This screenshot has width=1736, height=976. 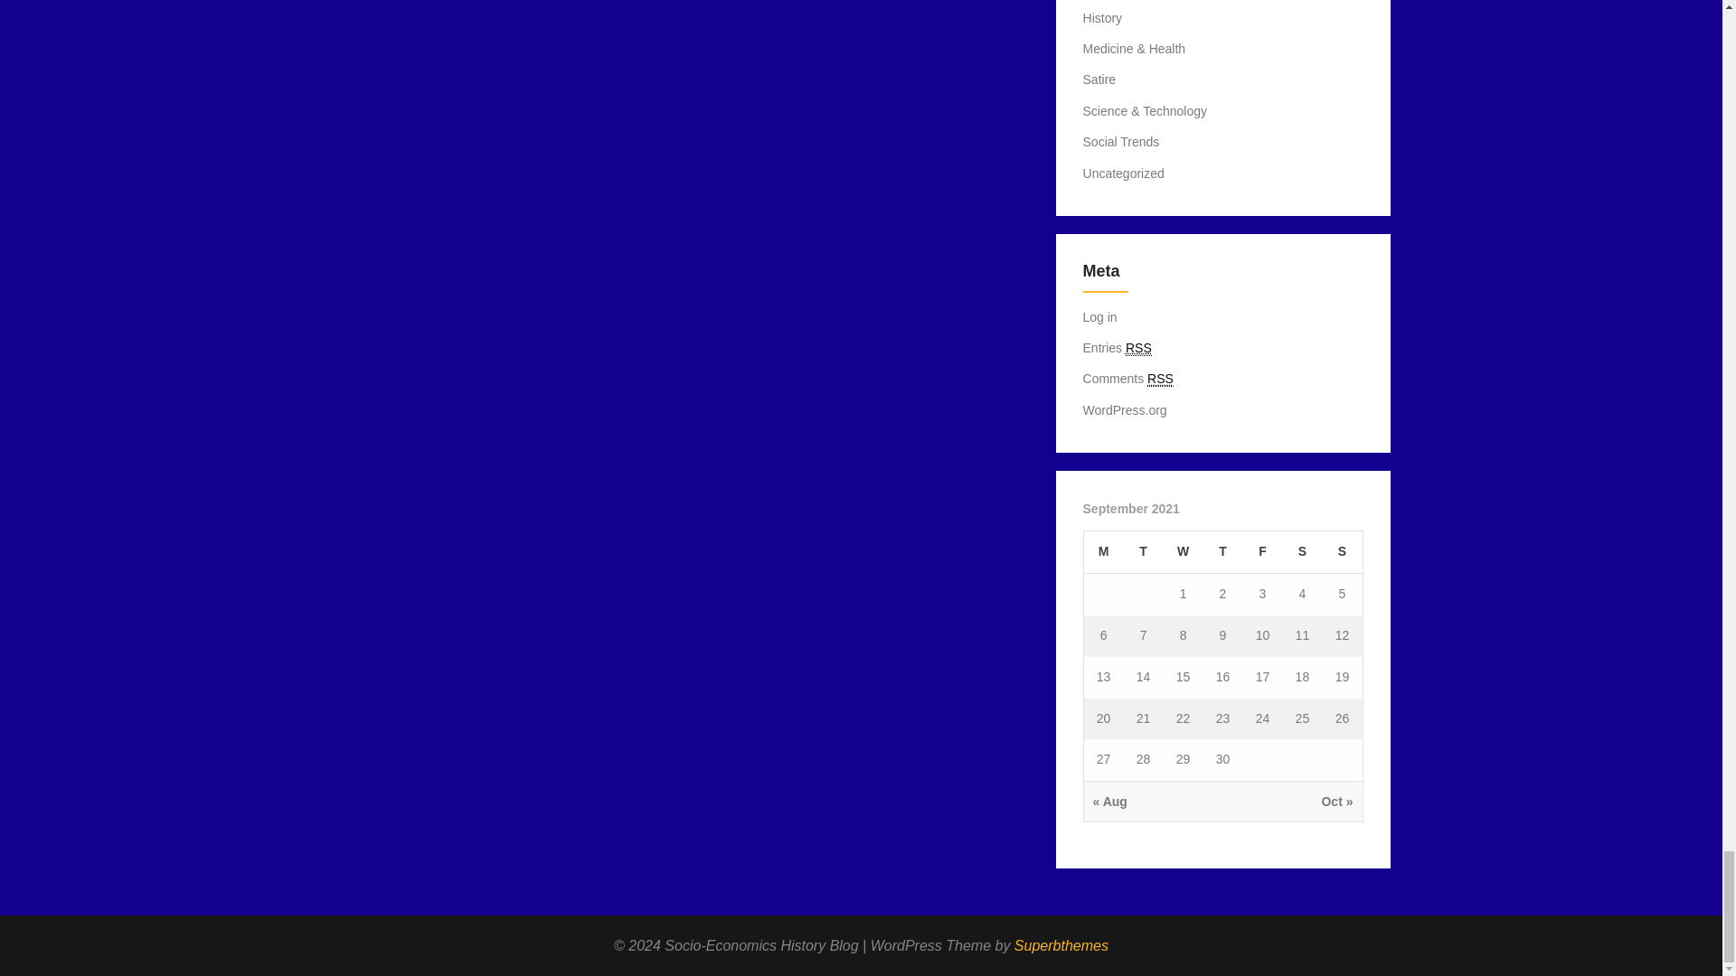 What do you see at coordinates (1262, 552) in the screenshot?
I see `Friday` at bounding box center [1262, 552].